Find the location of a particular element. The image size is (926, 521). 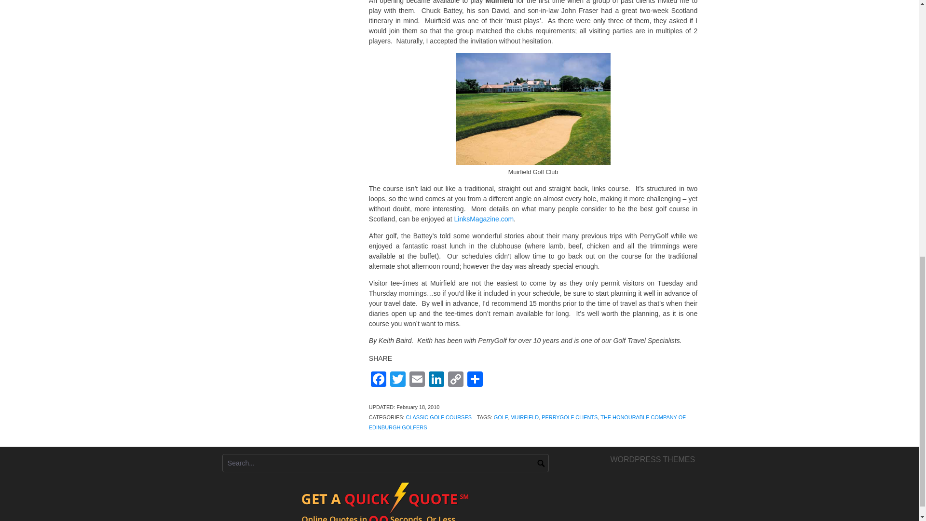

Twitter is located at coordinates (397, 380).